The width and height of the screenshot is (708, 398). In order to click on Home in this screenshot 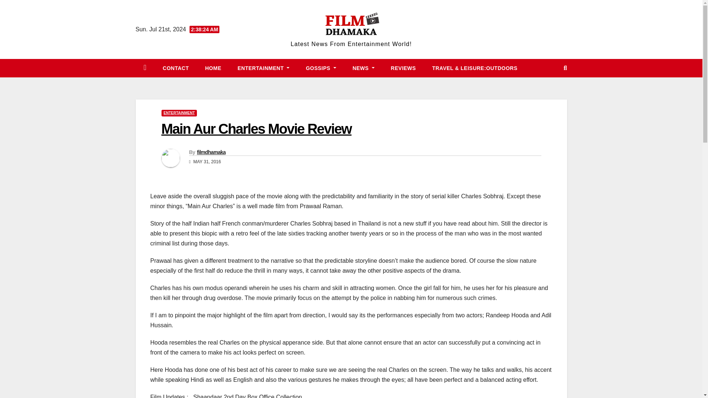, I will do `click(213, 68)`.